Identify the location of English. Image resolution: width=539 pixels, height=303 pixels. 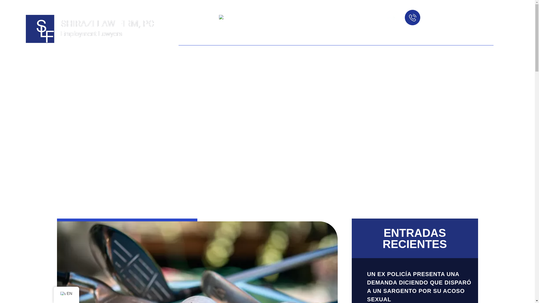
(62, 293).